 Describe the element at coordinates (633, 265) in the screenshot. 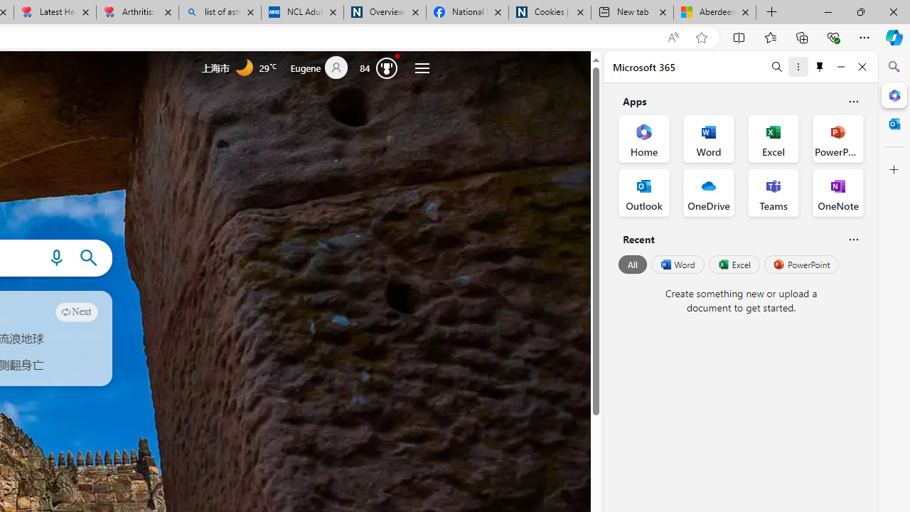

I see `All` at that location.